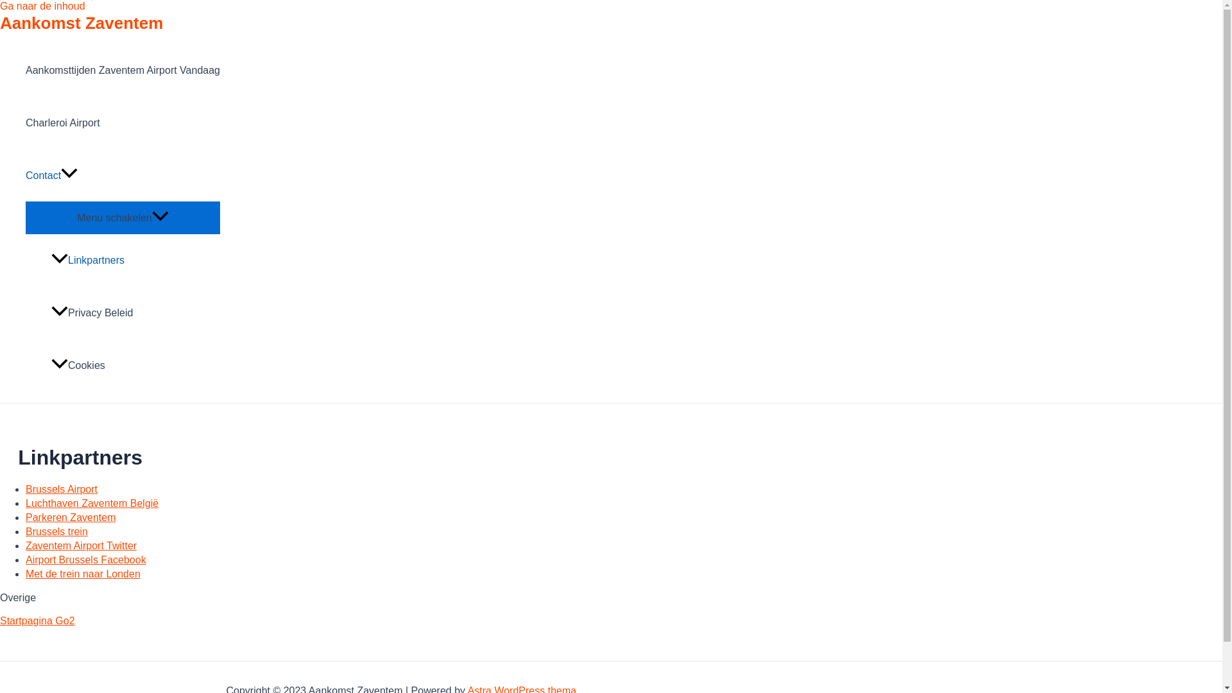 The height and width of the screenshot is (693, 1232). Describe the element at coordinates (42, 6) in the screenshot. I see `Ga naar de inhoud` at that location.